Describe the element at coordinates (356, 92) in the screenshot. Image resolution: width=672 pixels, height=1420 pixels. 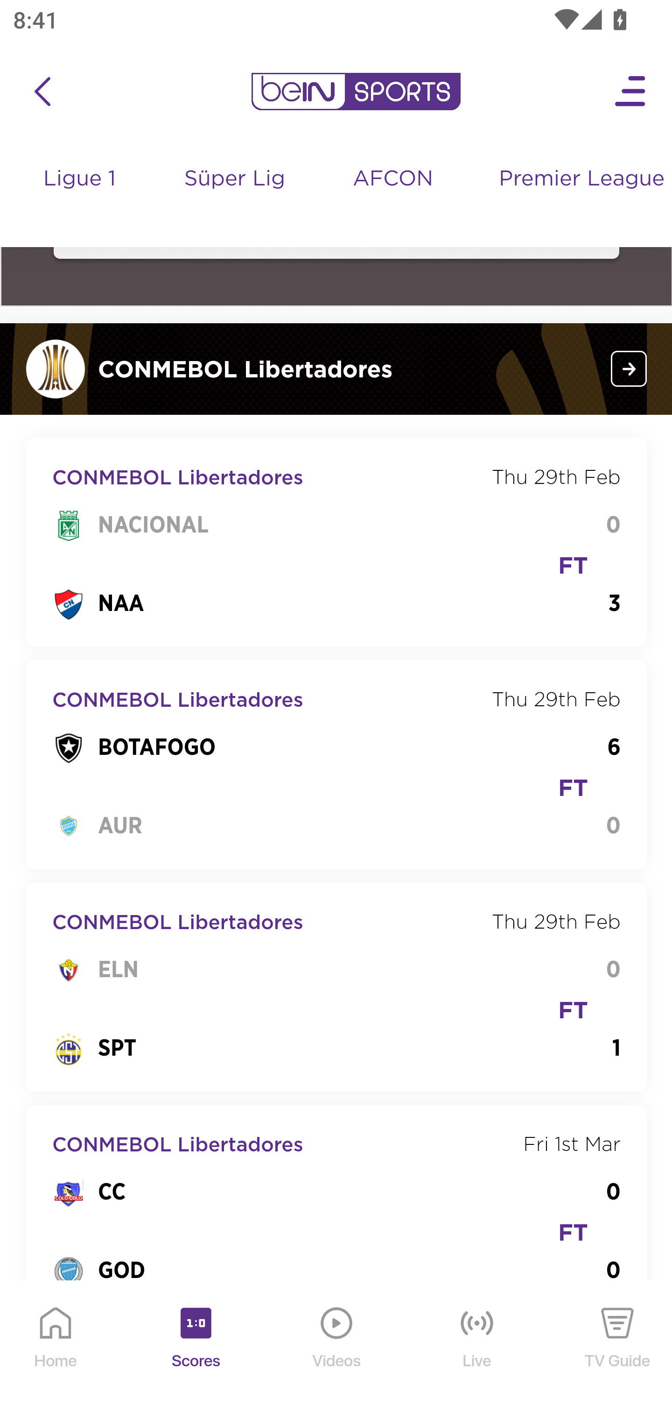
I see `en-us?platform=mobile_android bein logo` at that location.